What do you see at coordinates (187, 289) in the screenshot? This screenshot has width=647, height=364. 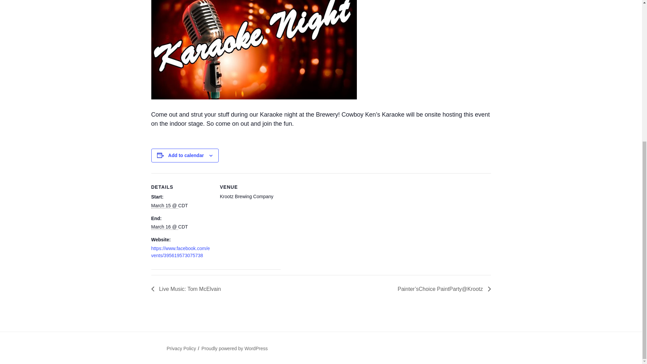 I see `Live Music: Tom McElvain` at bounding box center [187, 289].